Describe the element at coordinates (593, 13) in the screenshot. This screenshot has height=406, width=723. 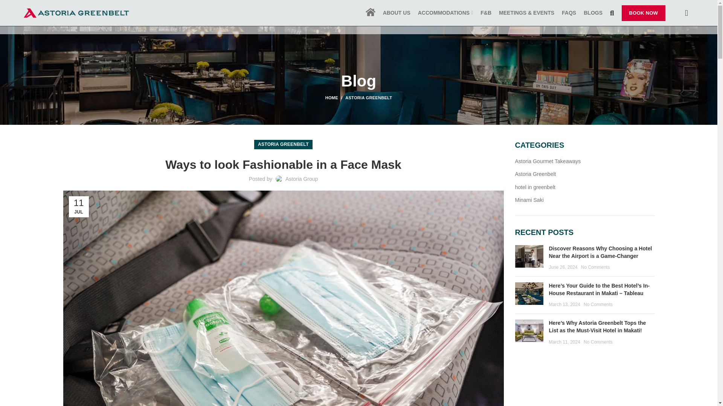
I see `BLOGS` at that location.